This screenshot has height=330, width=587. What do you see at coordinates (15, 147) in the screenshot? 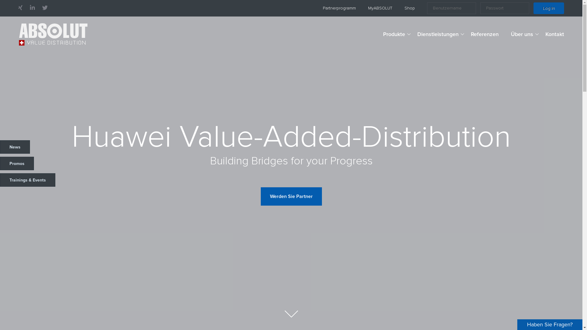
I see `News` at bounding box center [15, 147].